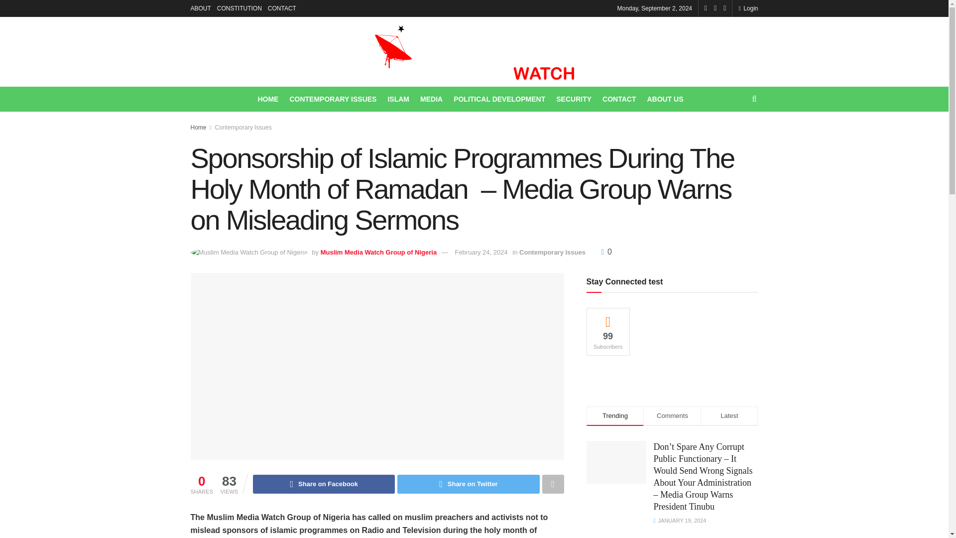  What do you see at coordinates (200, 8) in the screenshot?
I see `ABOUT` at bounding box center [200, 8].